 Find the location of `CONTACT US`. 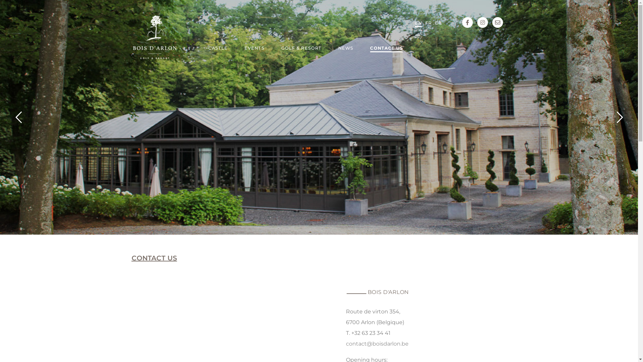

CONTACT US is located at coordinates (386, 49).